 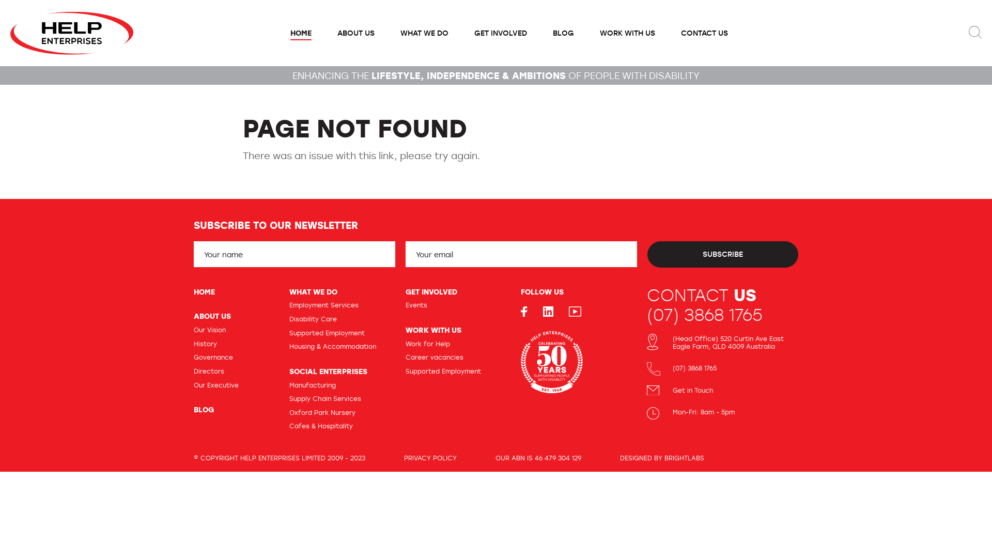 I want to click on Facebook Logo, so click(x=524, y=313).